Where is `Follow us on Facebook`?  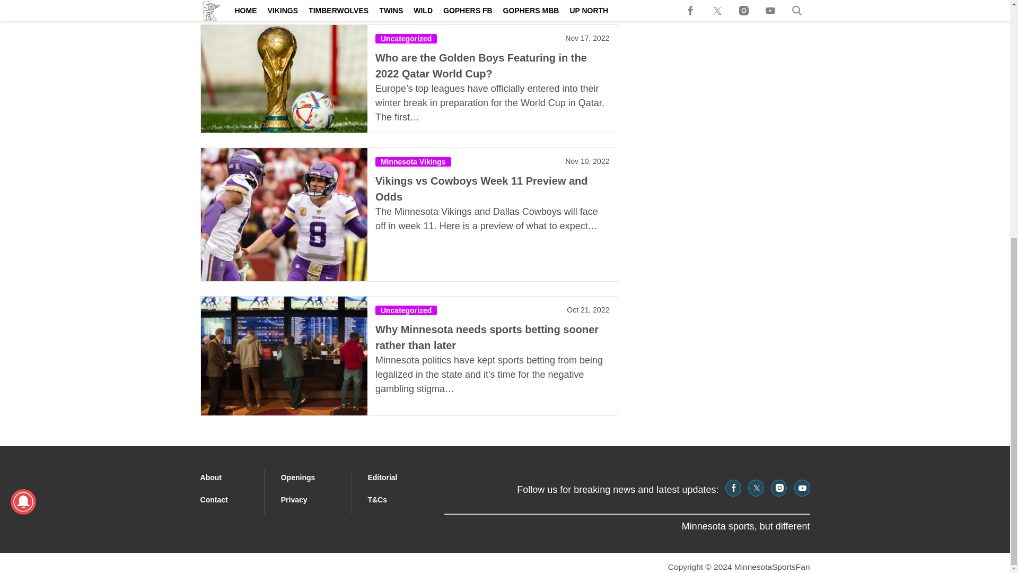 Follow us on Facebook is located at coordinates (733, 488).